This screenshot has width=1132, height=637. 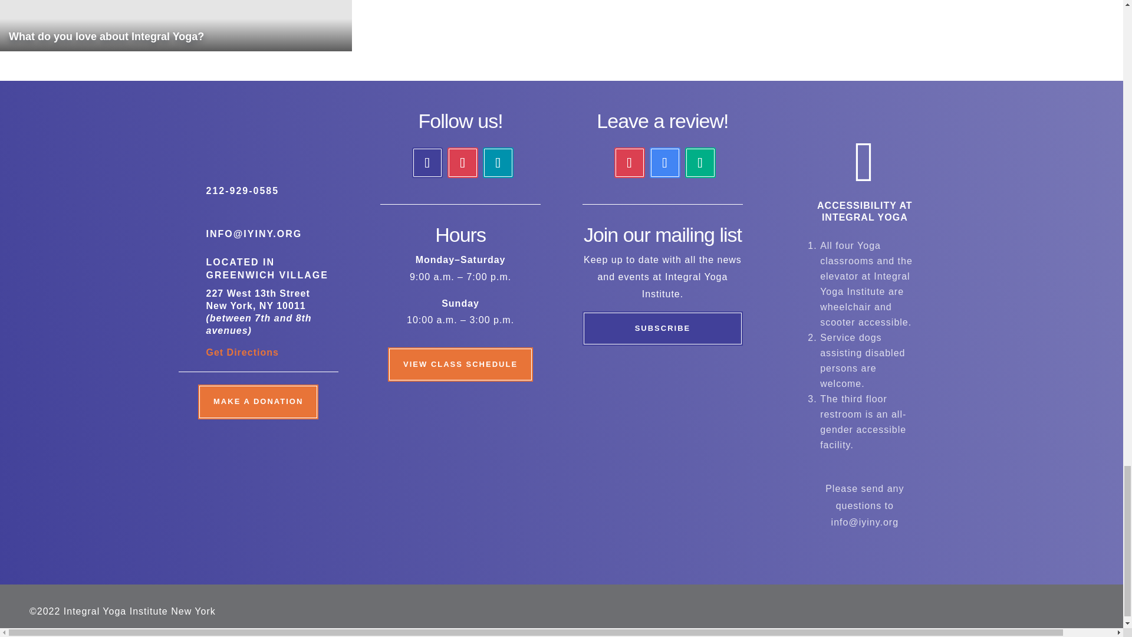 I want to click on Follow on Yelp, so click(x=630, y=163).